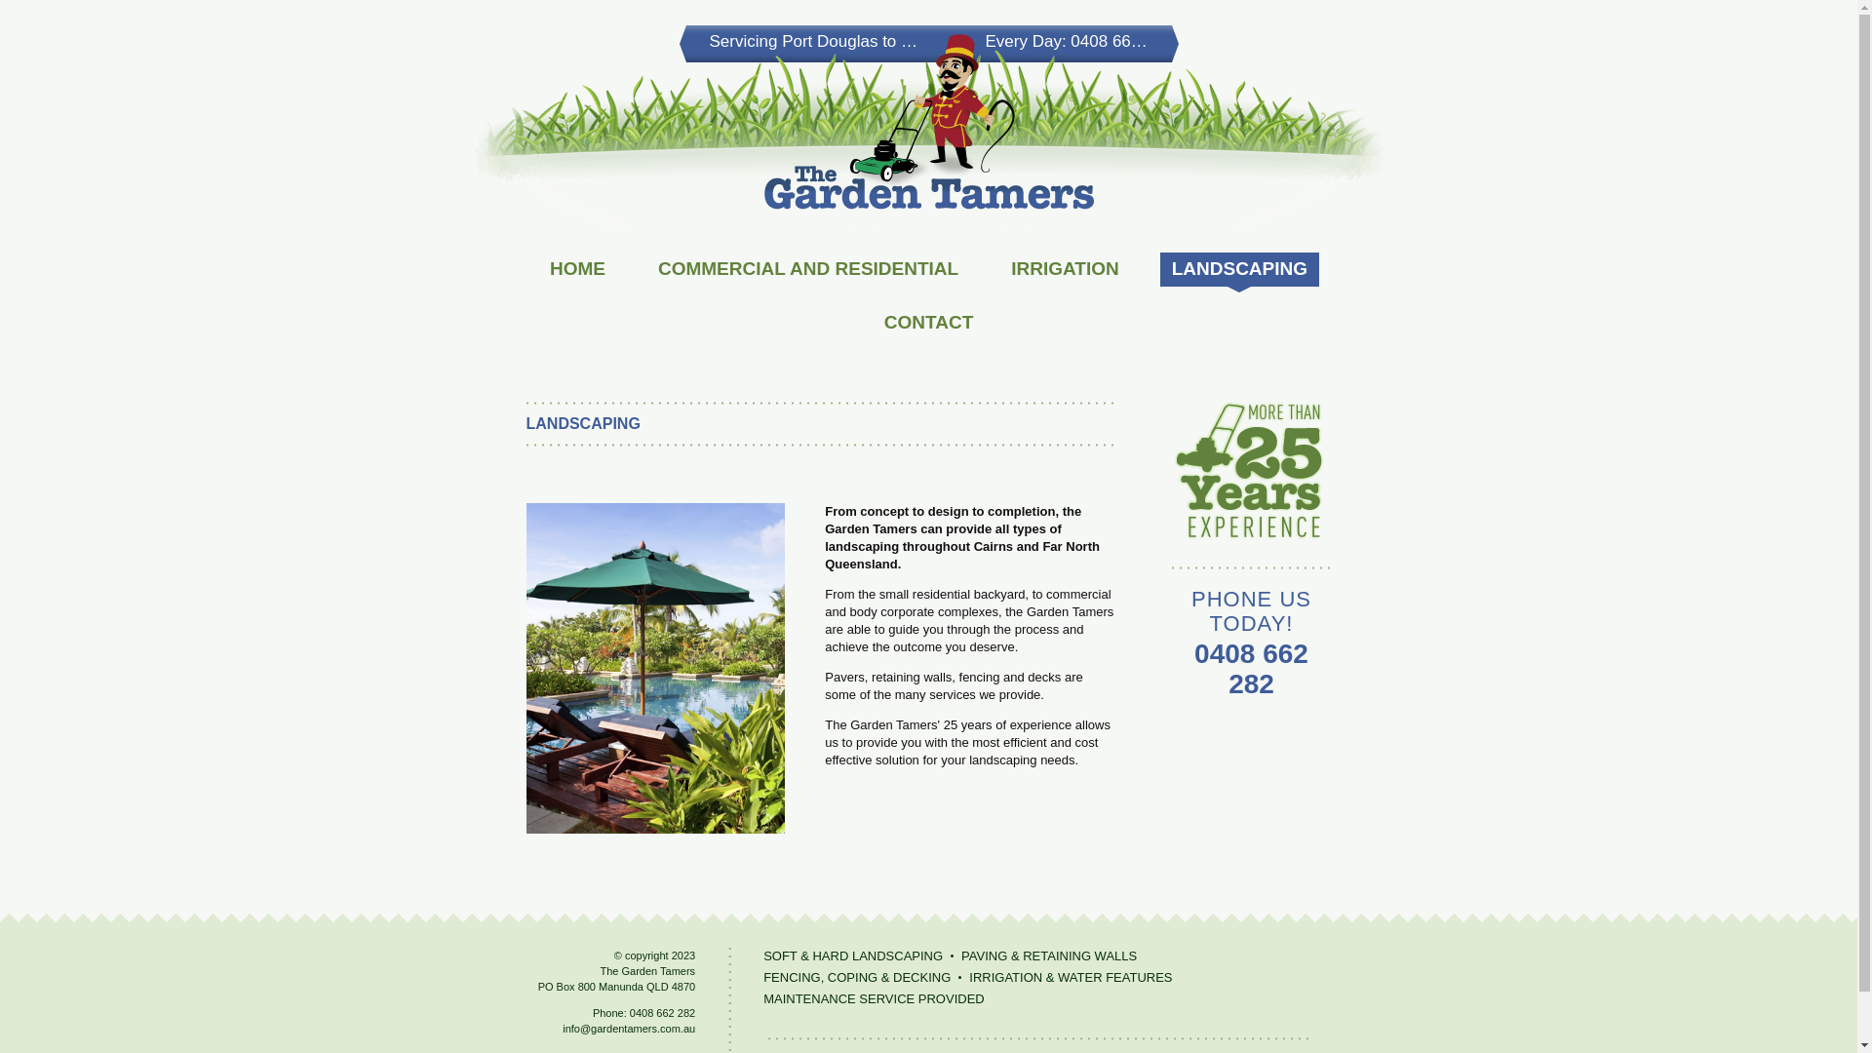 This screenshot has width=1872, height=1053. What do you see at coordinates (577, 269) in the screenshot?
I see `HOME` at bounding box center [577, 269].